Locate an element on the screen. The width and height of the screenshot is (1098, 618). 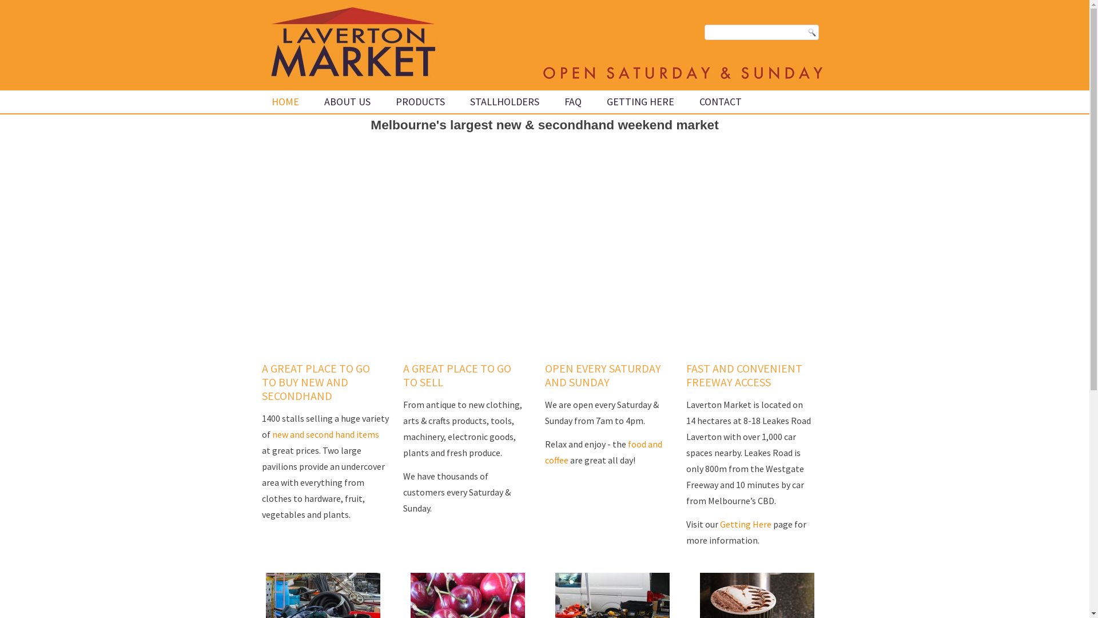
CONTACT is located at coordinates (721, 102).